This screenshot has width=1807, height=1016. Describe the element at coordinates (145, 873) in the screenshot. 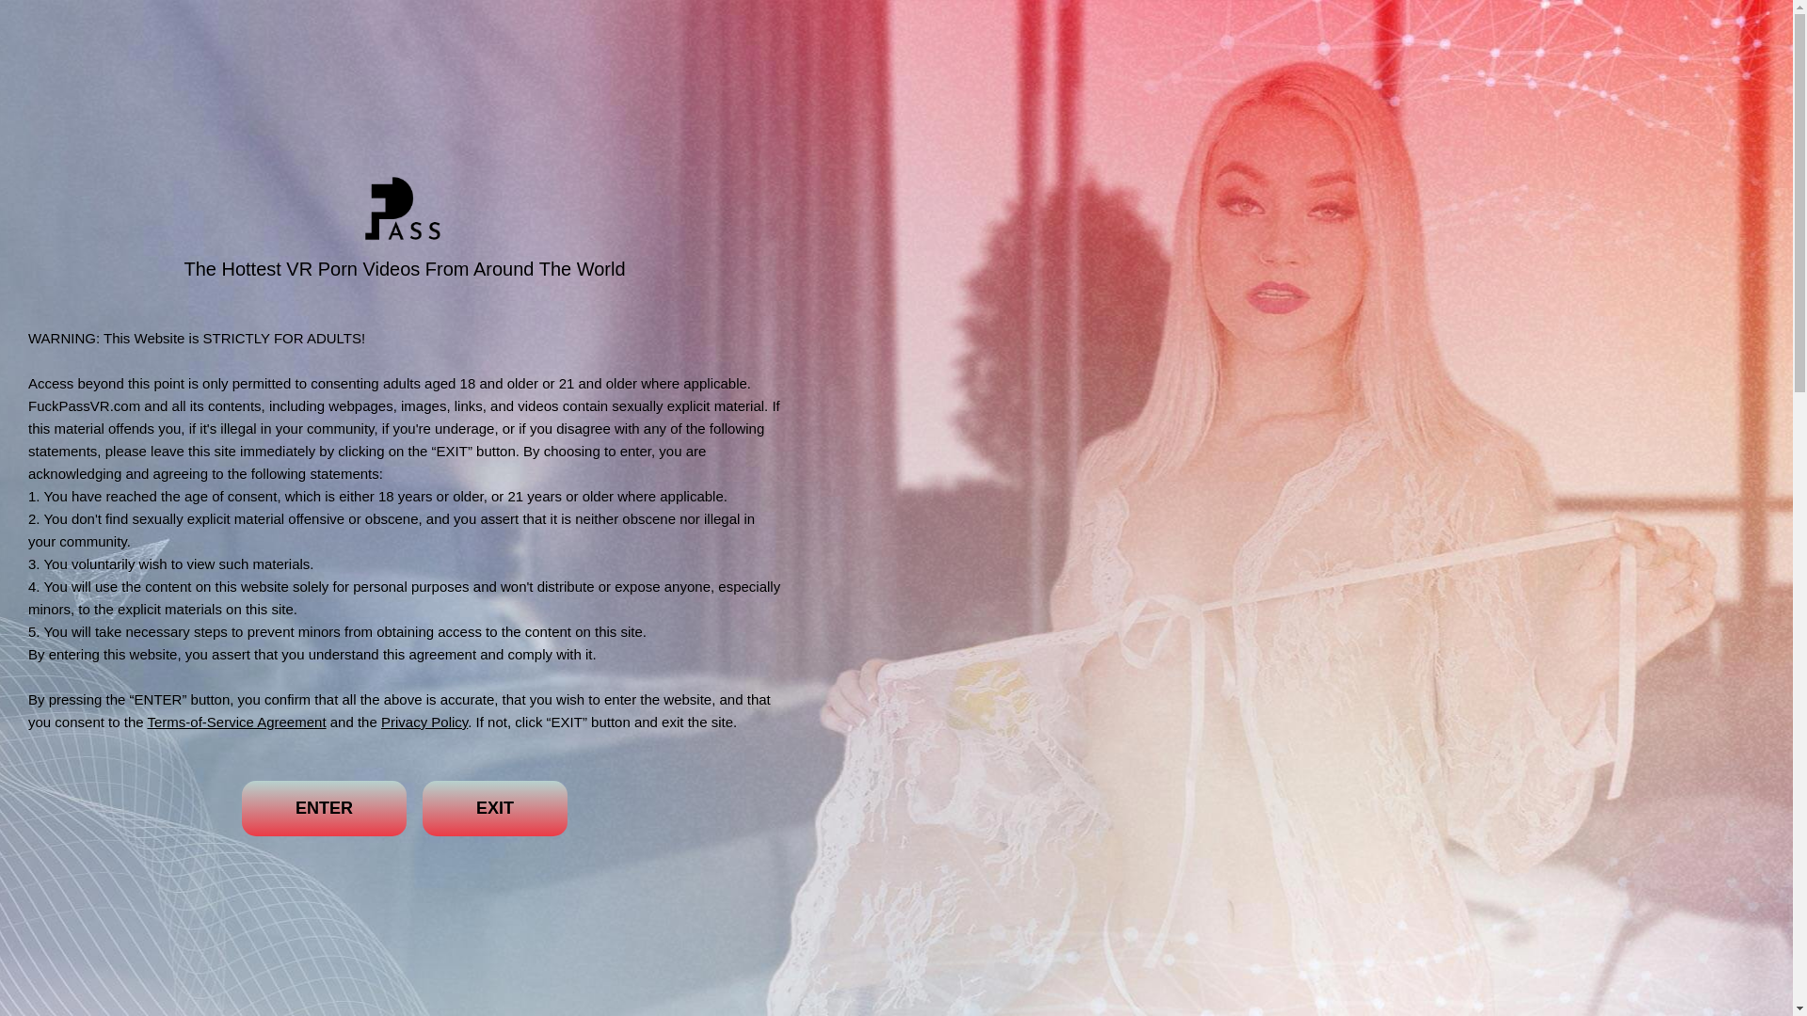

I see `PHOTOS` at that location.